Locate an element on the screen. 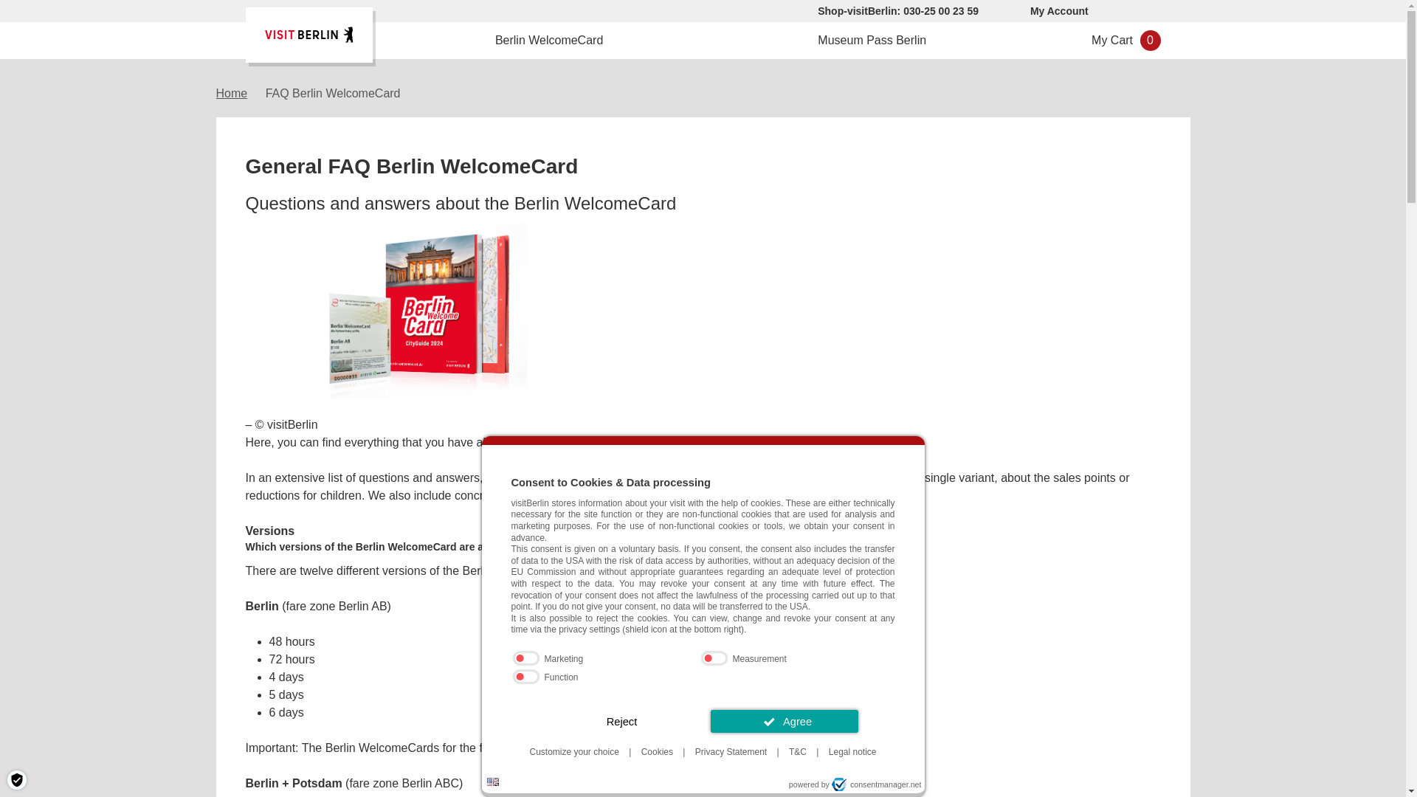  Customize your choice is located at coordinates (573, 751).